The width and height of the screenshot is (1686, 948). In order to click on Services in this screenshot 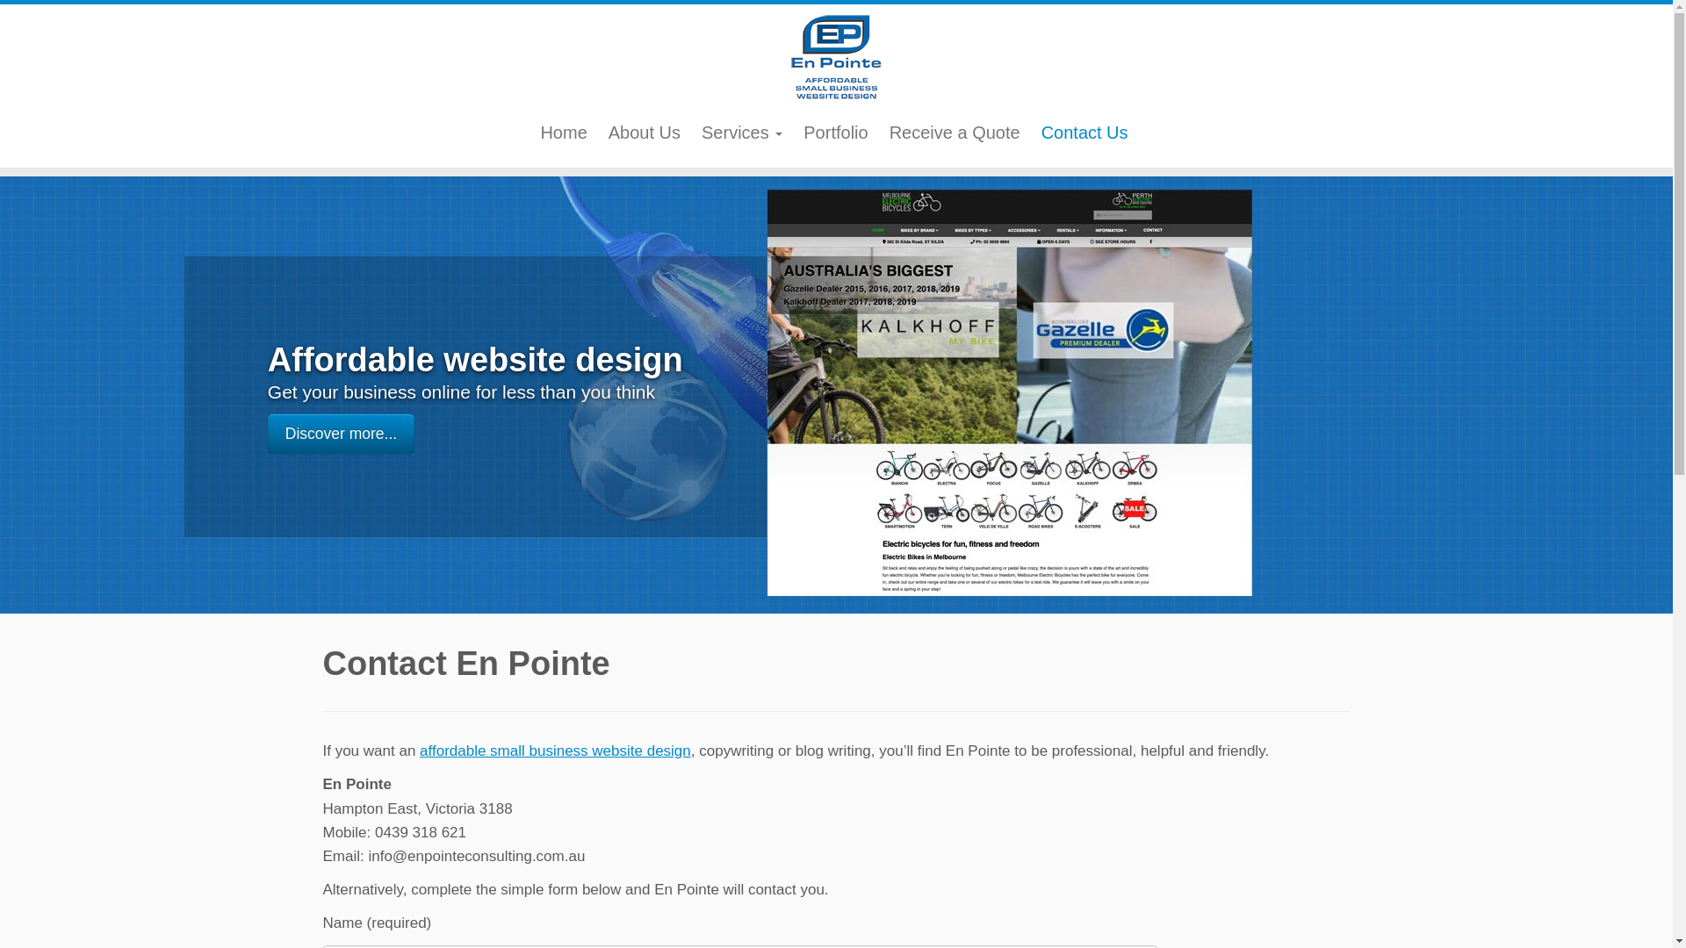, I will do `click(742, 133)`.